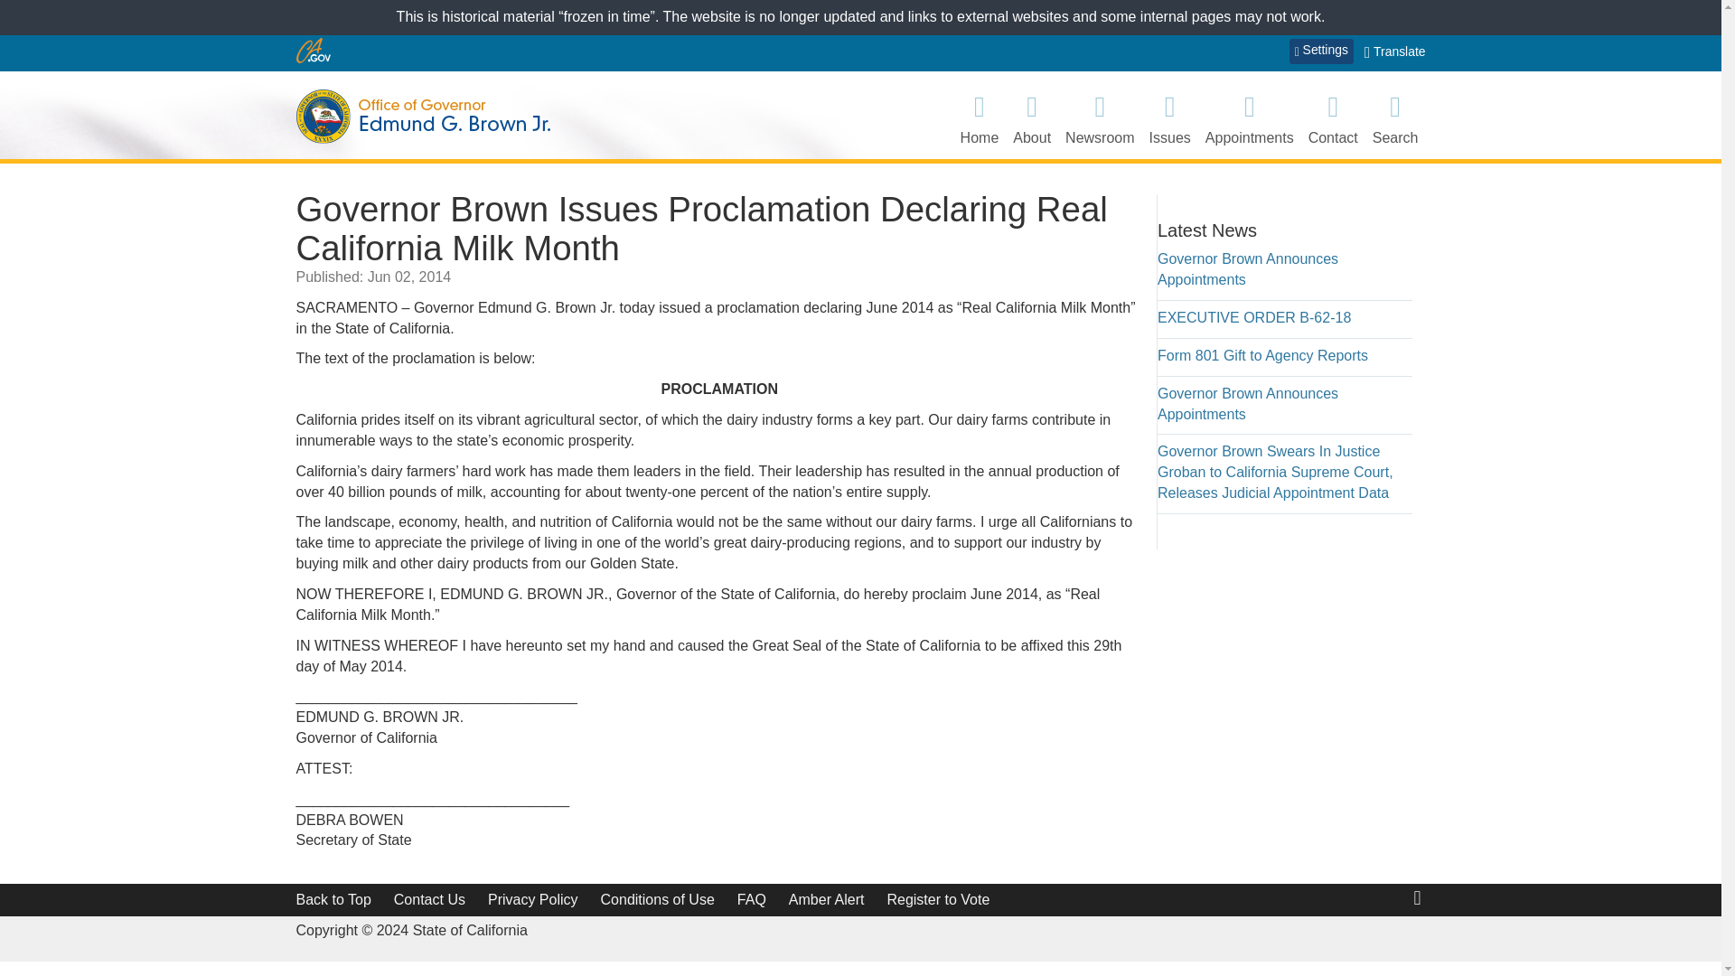  What do you see at coordinates (1247, 268) in the screenshot?
I see `Governor Brown Announces Appointments` at bounding box center [1247, 268].